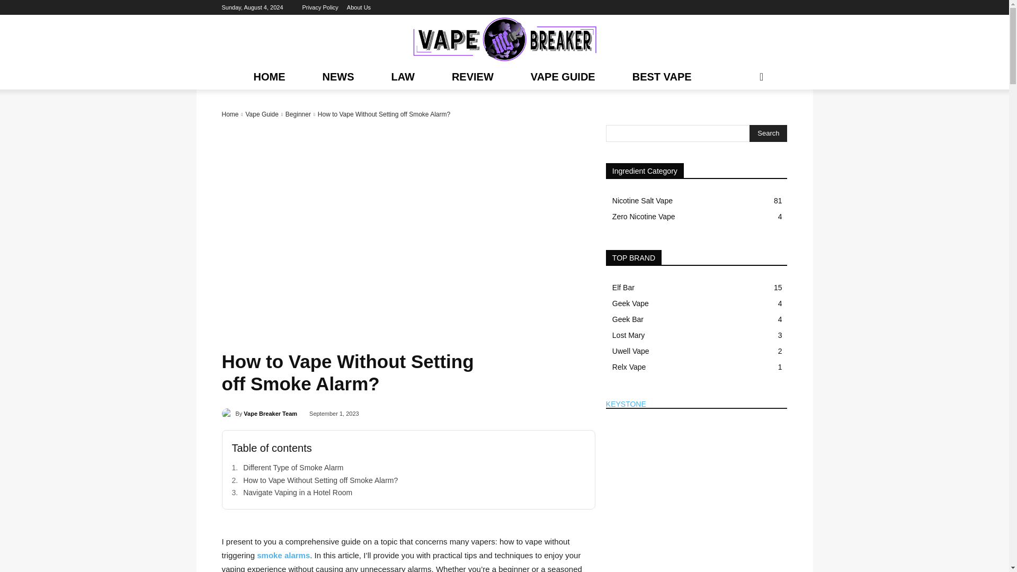 This screenshot has width=1017, height=572. Describe the element at coordinates (359, 7) in the screenshot. I see `About Us` at that location.